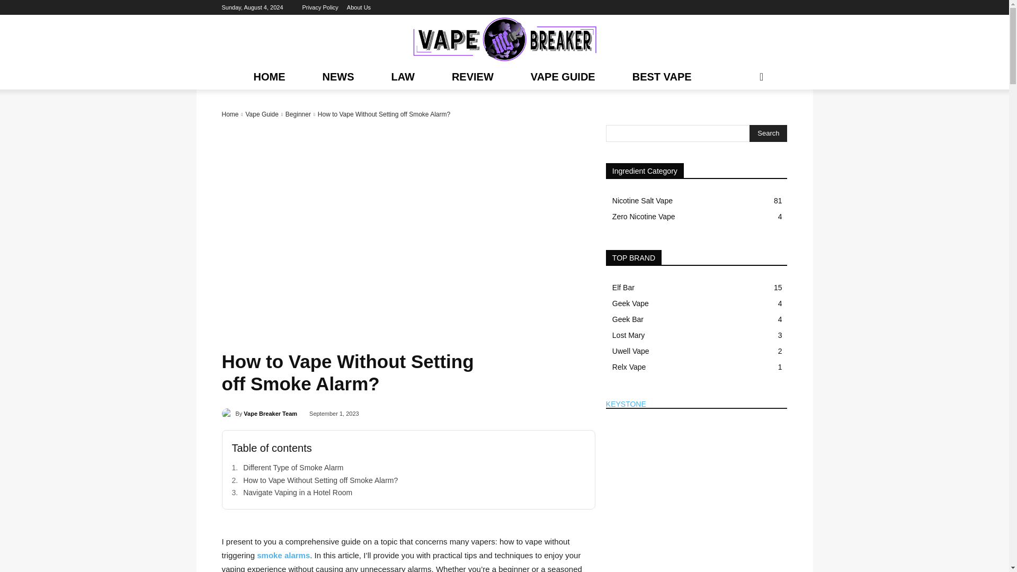 This screenshot has width=1017, height=572. Describe the element at coordinates (359, 7) in the screenshot. I see `About Us` at that location.